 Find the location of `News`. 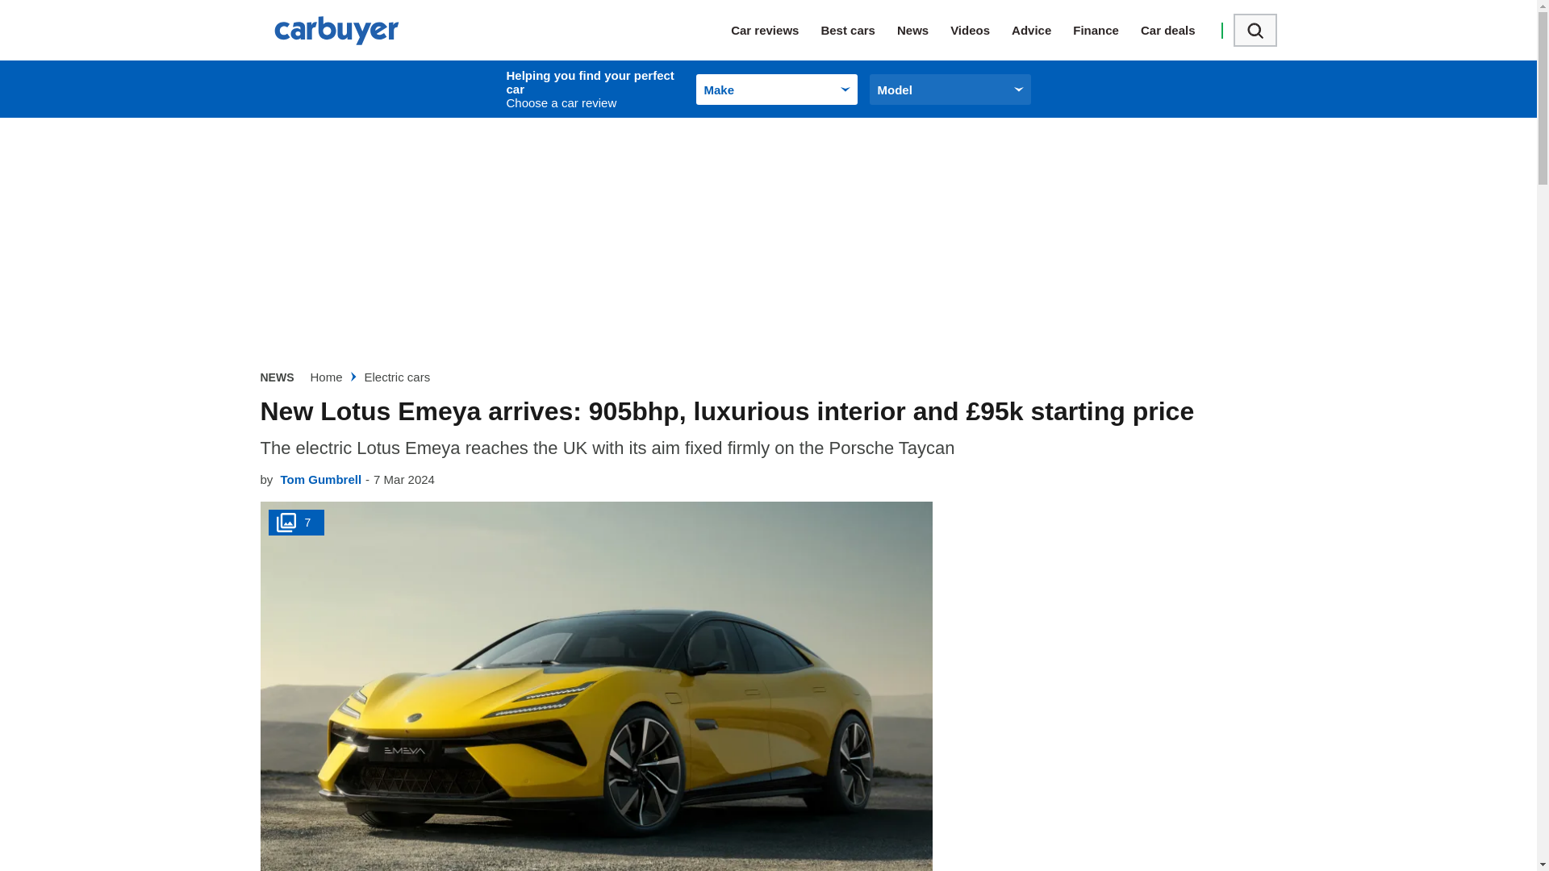

News is located at coordinates (923, 30).